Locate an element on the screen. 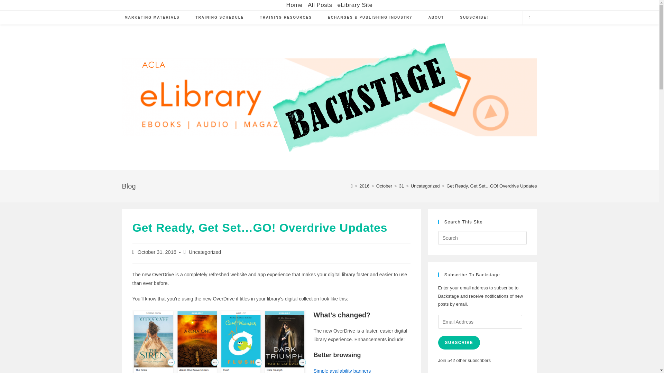 The image size is (664, 373). MARKETING MATERIALS is located at coordinates (152, 18).